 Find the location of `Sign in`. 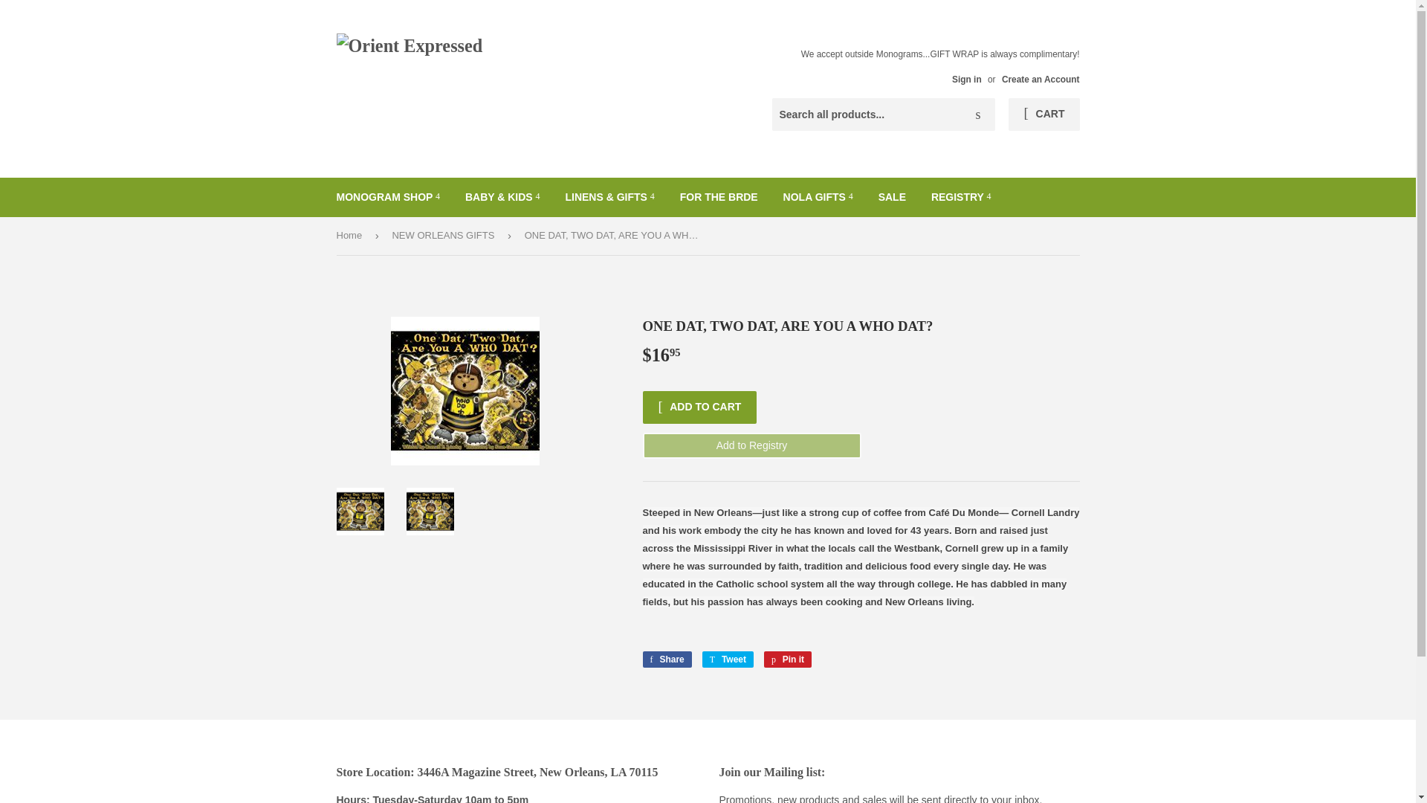

Sign in is located at coordinates (966, 80).